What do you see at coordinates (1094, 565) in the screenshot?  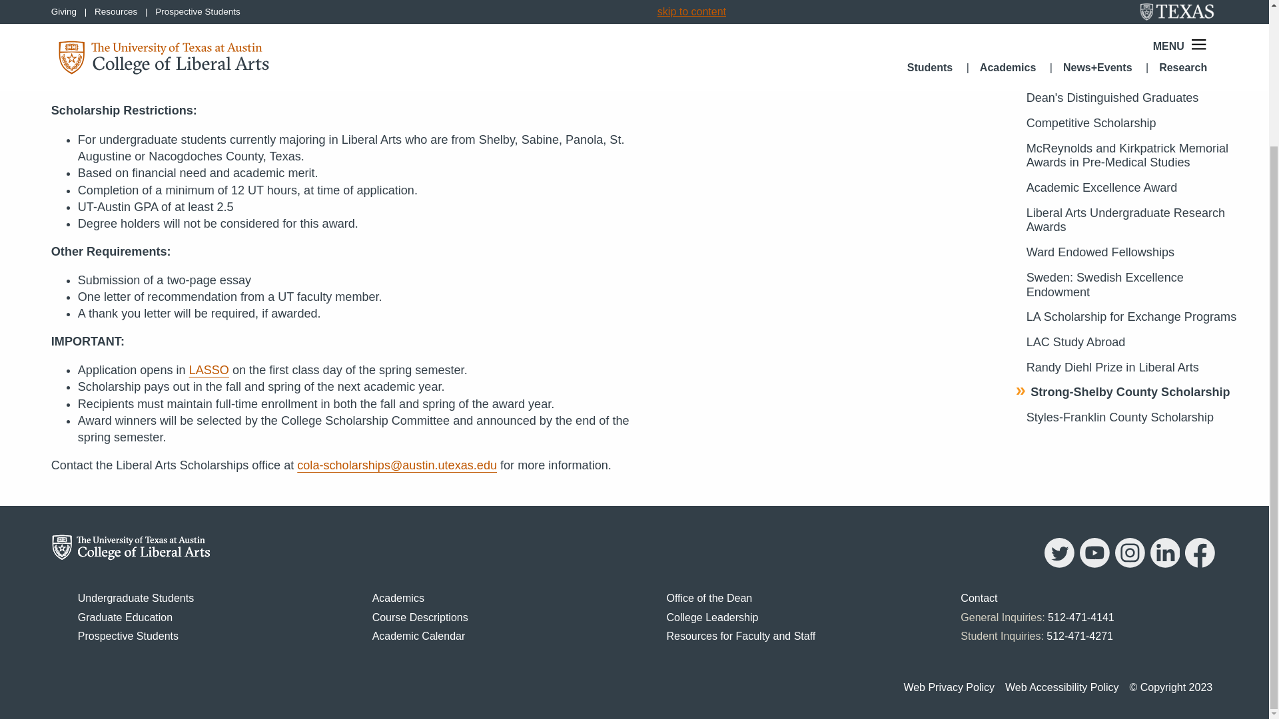 I see `YouTube` at bounding box center [1094, 565].